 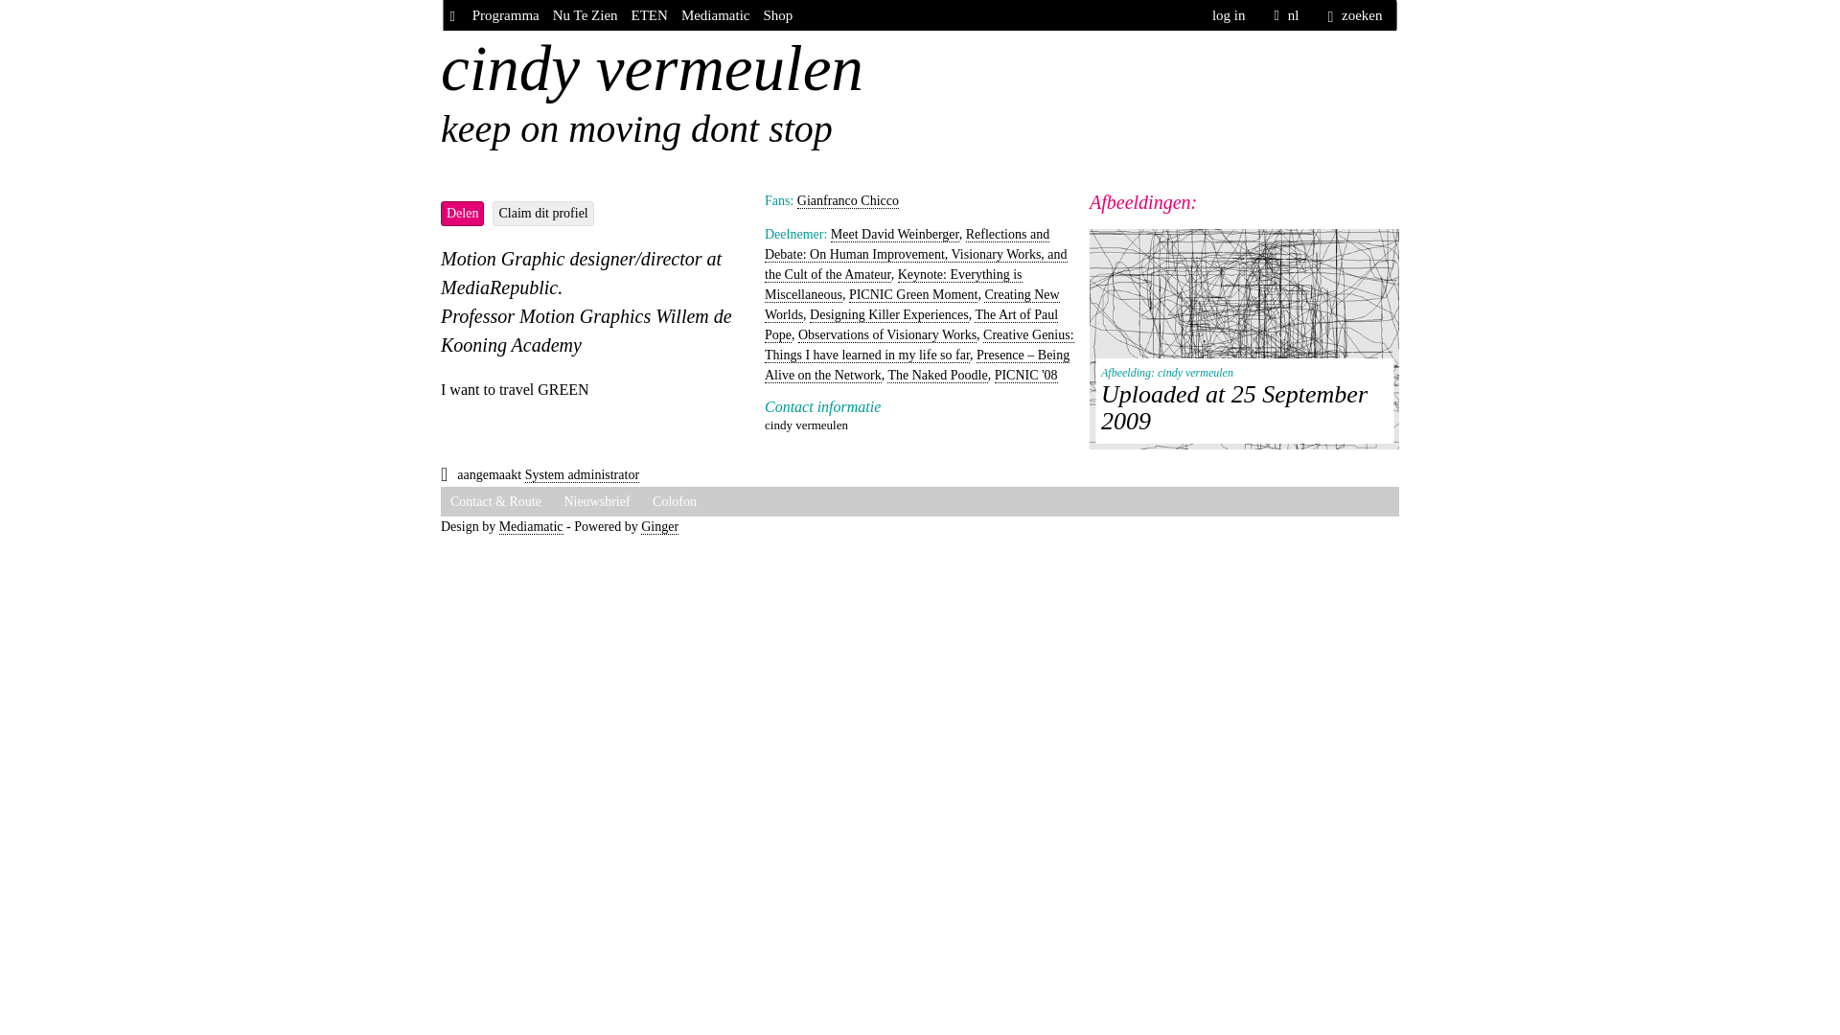 What do you see at coordinates (778, 15) in the screenshot?
I see `Shop` at bounding box center [778, 15].